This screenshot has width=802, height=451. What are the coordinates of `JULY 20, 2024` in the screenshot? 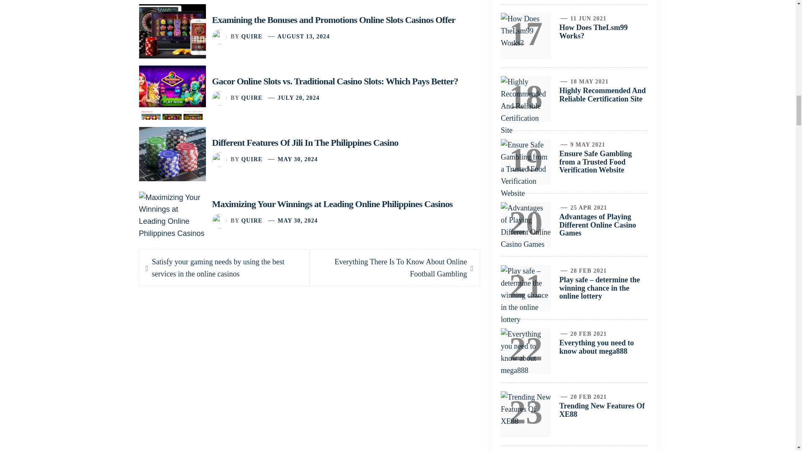 It's located at (298, 98).